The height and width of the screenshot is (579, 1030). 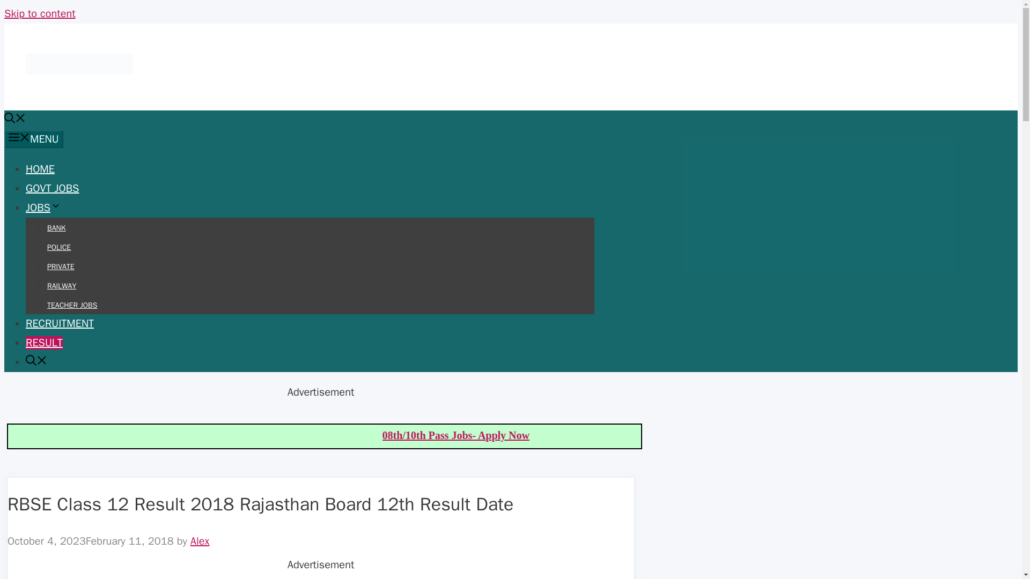 What do you see at coordinates (60, 323) in the screenshot?
I see `RECRUITMENT` at bounding box center [60, 323].